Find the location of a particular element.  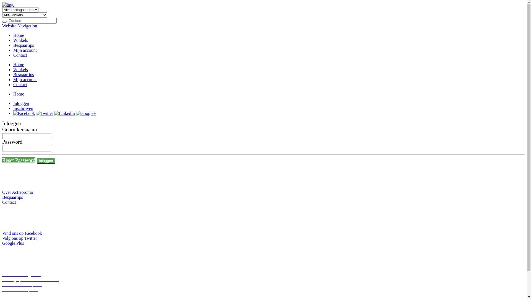

Inschrijven is located at coordinates (23, 109).